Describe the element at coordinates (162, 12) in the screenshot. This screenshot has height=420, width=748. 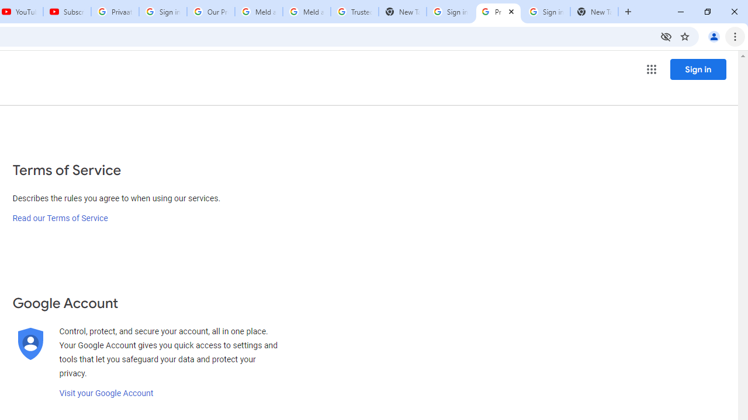
I see `Sign in - Google Accounts` at that location.